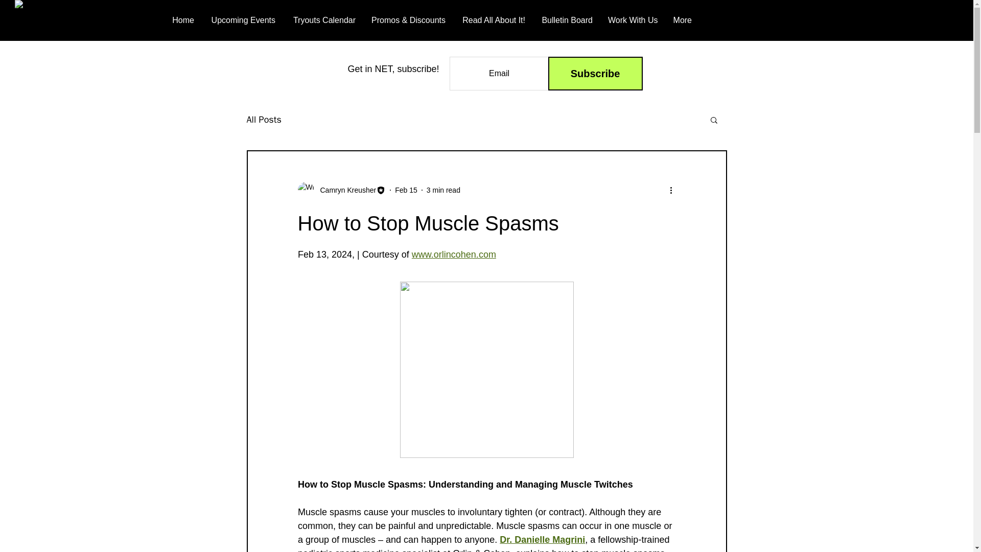 This screenshot has height=552, width=981. Describe the element at coordinates (406, 190) in the screenshot. I see `Feb 15` at that location.